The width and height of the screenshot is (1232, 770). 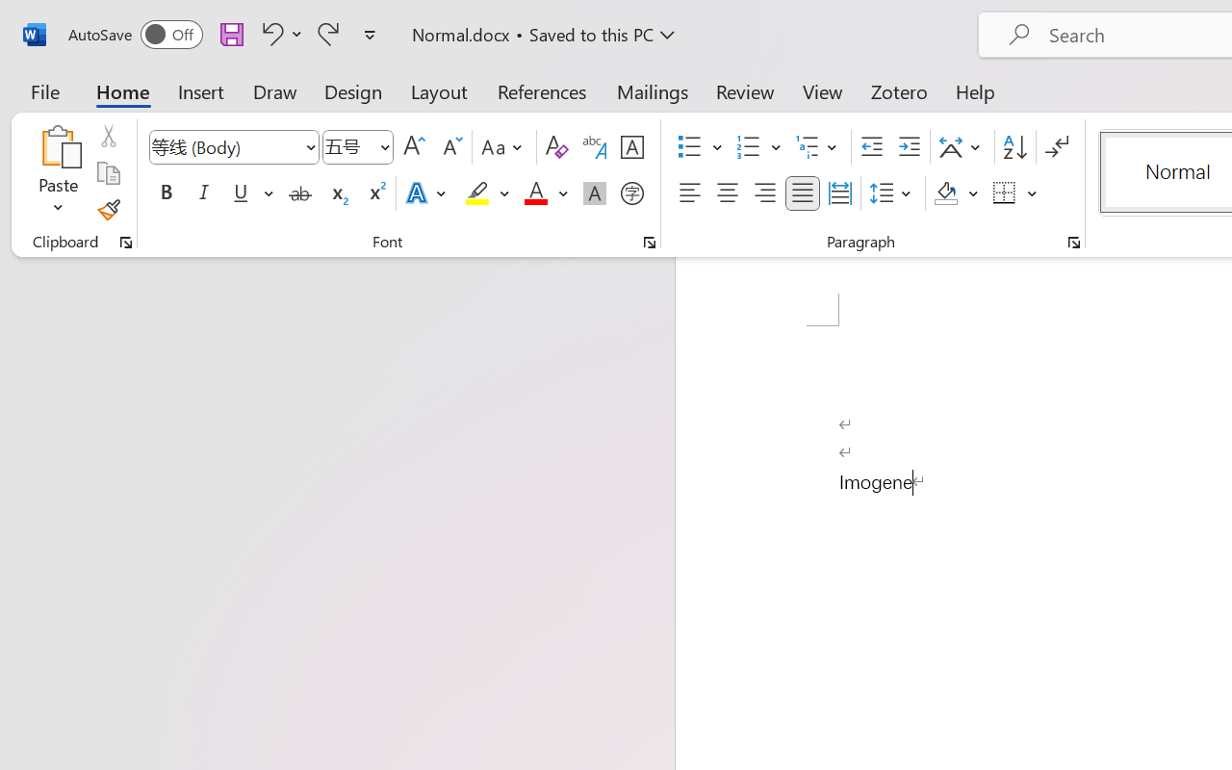 I want to click on Cut, so click(x=108, y=136).